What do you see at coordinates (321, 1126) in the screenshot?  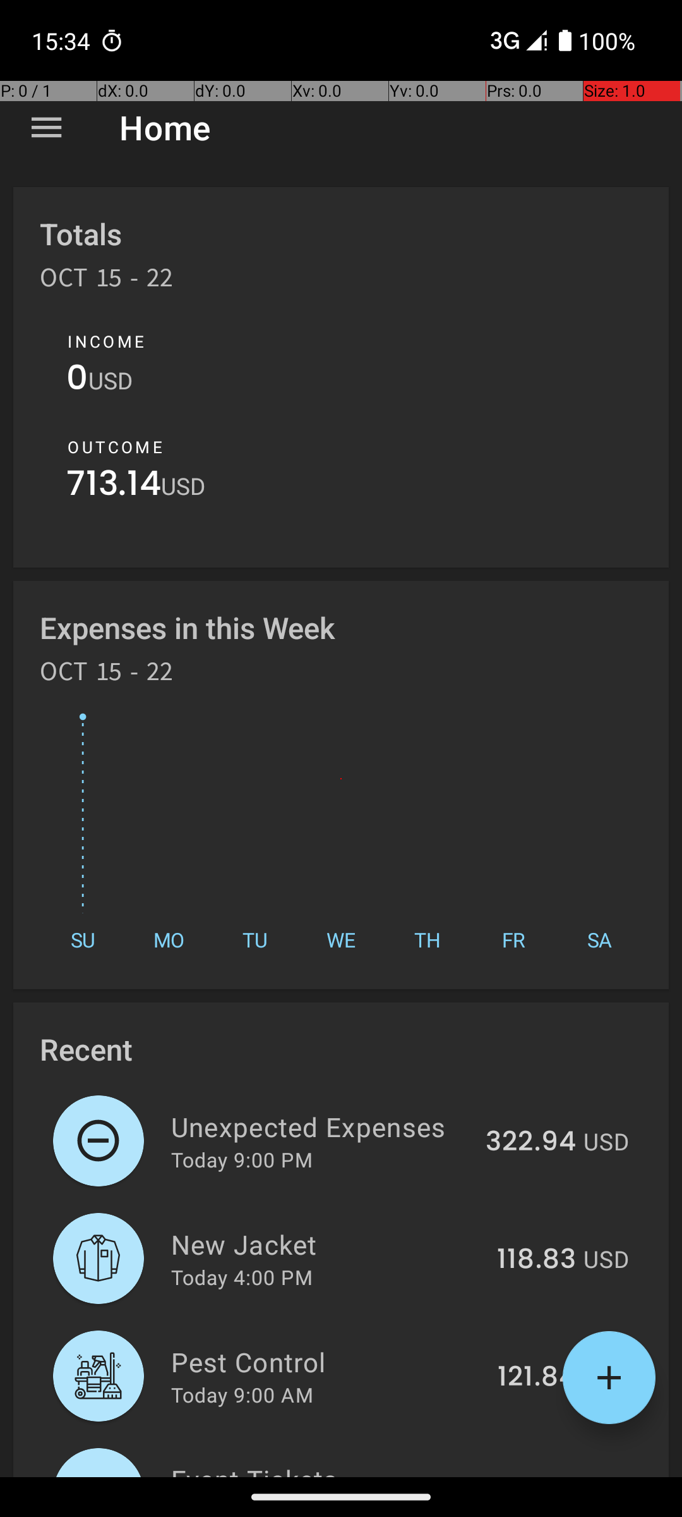 I see `Unexpected Expenses` at bounding box center [321, 1126].